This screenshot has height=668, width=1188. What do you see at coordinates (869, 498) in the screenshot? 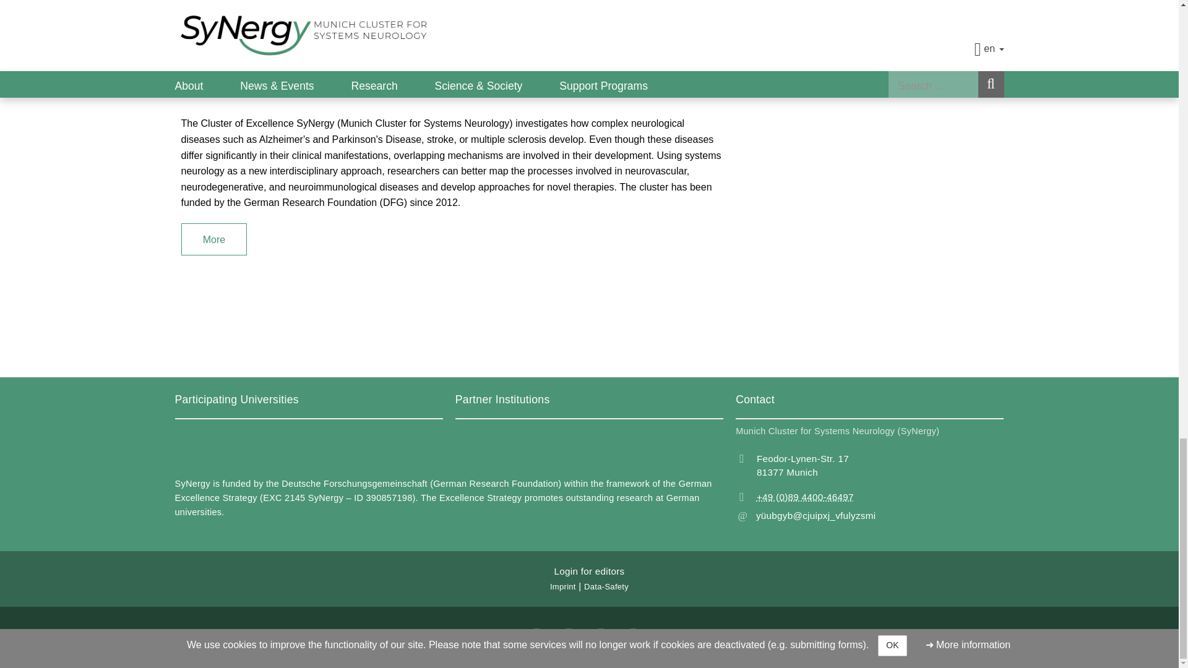
I see `Telephone` at bounding box center [869, 498].